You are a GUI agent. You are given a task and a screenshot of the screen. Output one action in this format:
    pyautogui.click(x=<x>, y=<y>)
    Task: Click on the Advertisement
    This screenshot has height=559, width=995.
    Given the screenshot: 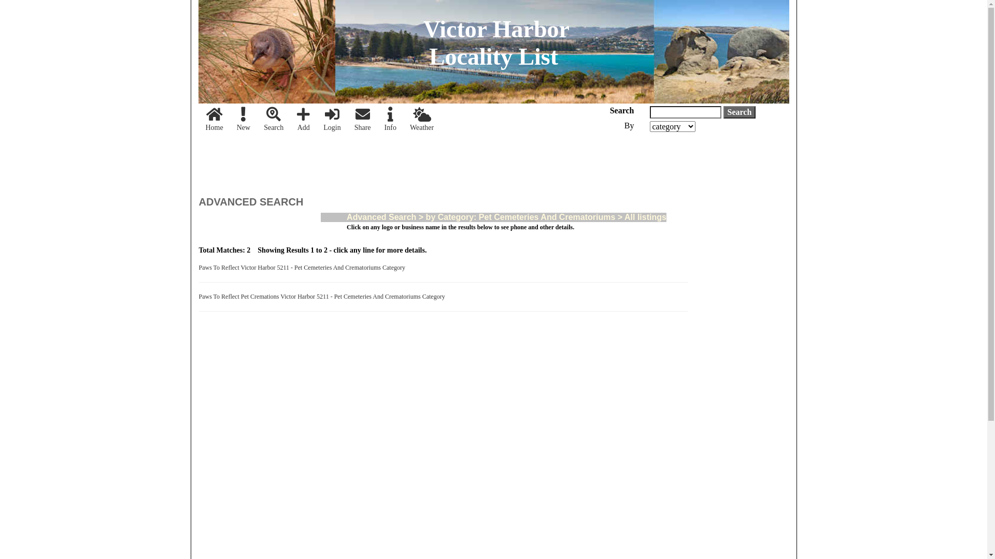 What is the action you would take?
    pyautogui.click(x=388, y=160)
    